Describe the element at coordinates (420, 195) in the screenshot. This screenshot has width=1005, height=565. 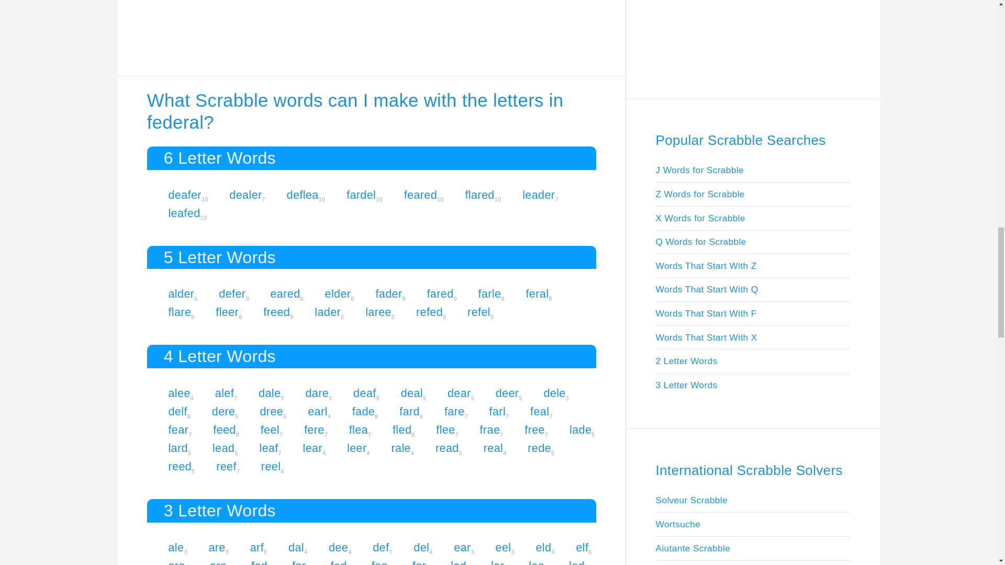
I see `feared` at that location.